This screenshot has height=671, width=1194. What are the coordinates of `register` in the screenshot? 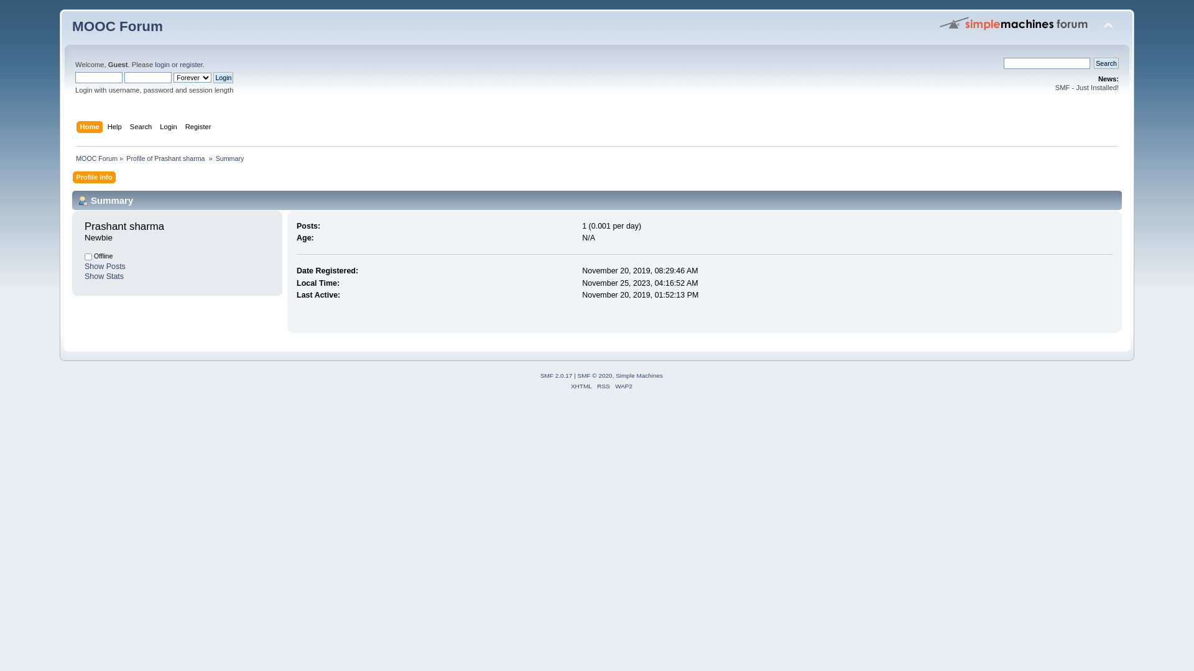 It's located at (192, 65).